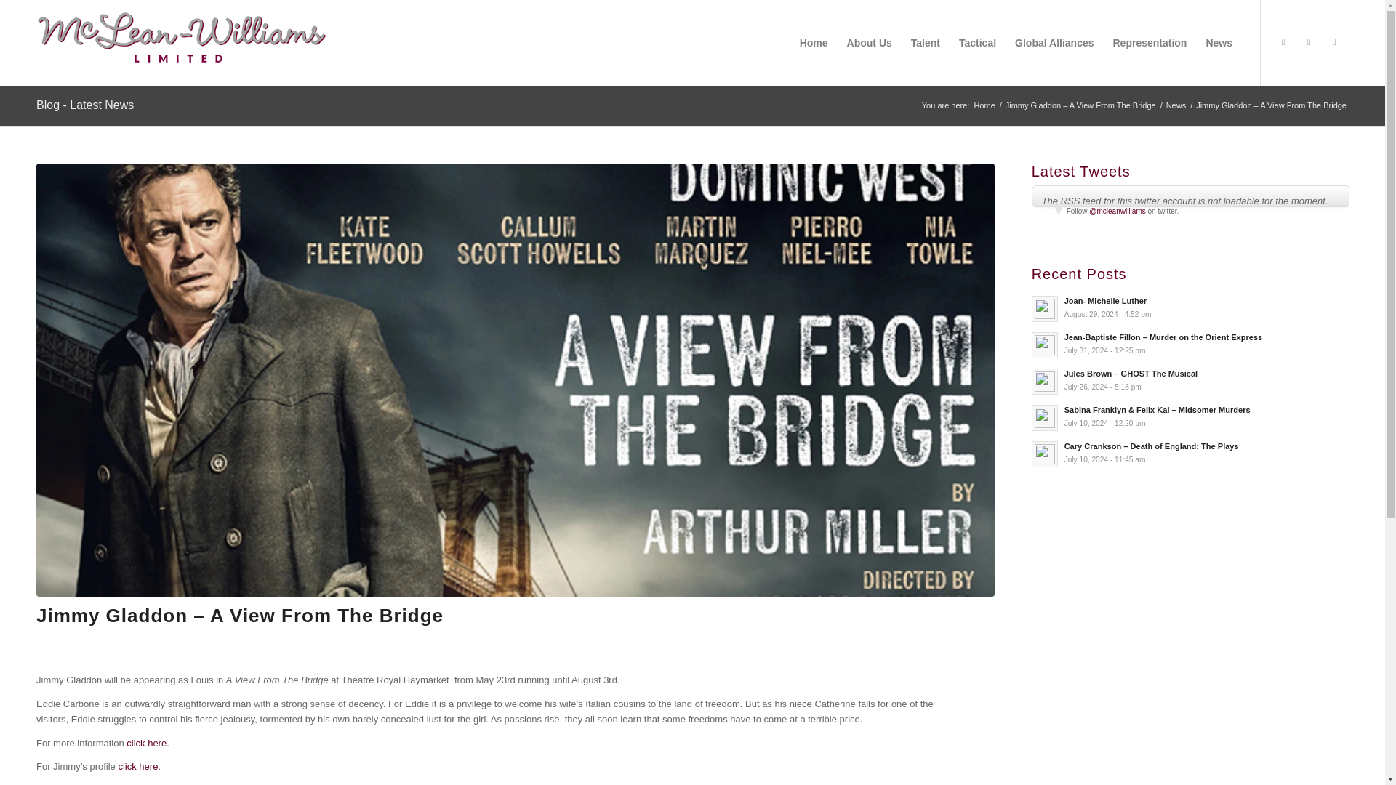 The height and width of the screenshot is (785, 1396). I want to click on Representation, so click(1150, 42).